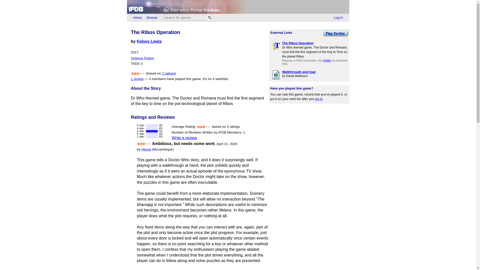 Image resolution: width=480 pixels, height=270 pixels. Describe the element at coordinates (149, 41) in the screenshot. I see `Kelsey Lewis` at that location.